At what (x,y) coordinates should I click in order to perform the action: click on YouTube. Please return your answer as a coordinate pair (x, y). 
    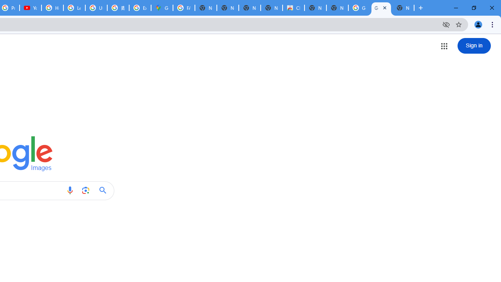
    Looking at the image, I should click on (31, 8).